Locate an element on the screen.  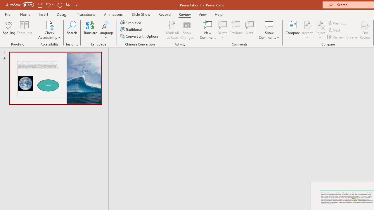
Convert with Options... is located at coordinates (140, 36).